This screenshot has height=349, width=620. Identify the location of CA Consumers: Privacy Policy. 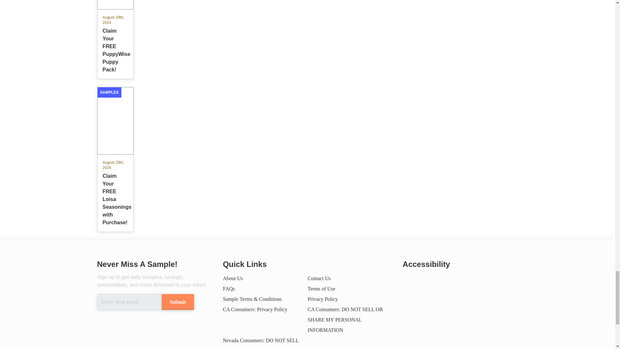
(255, 309).